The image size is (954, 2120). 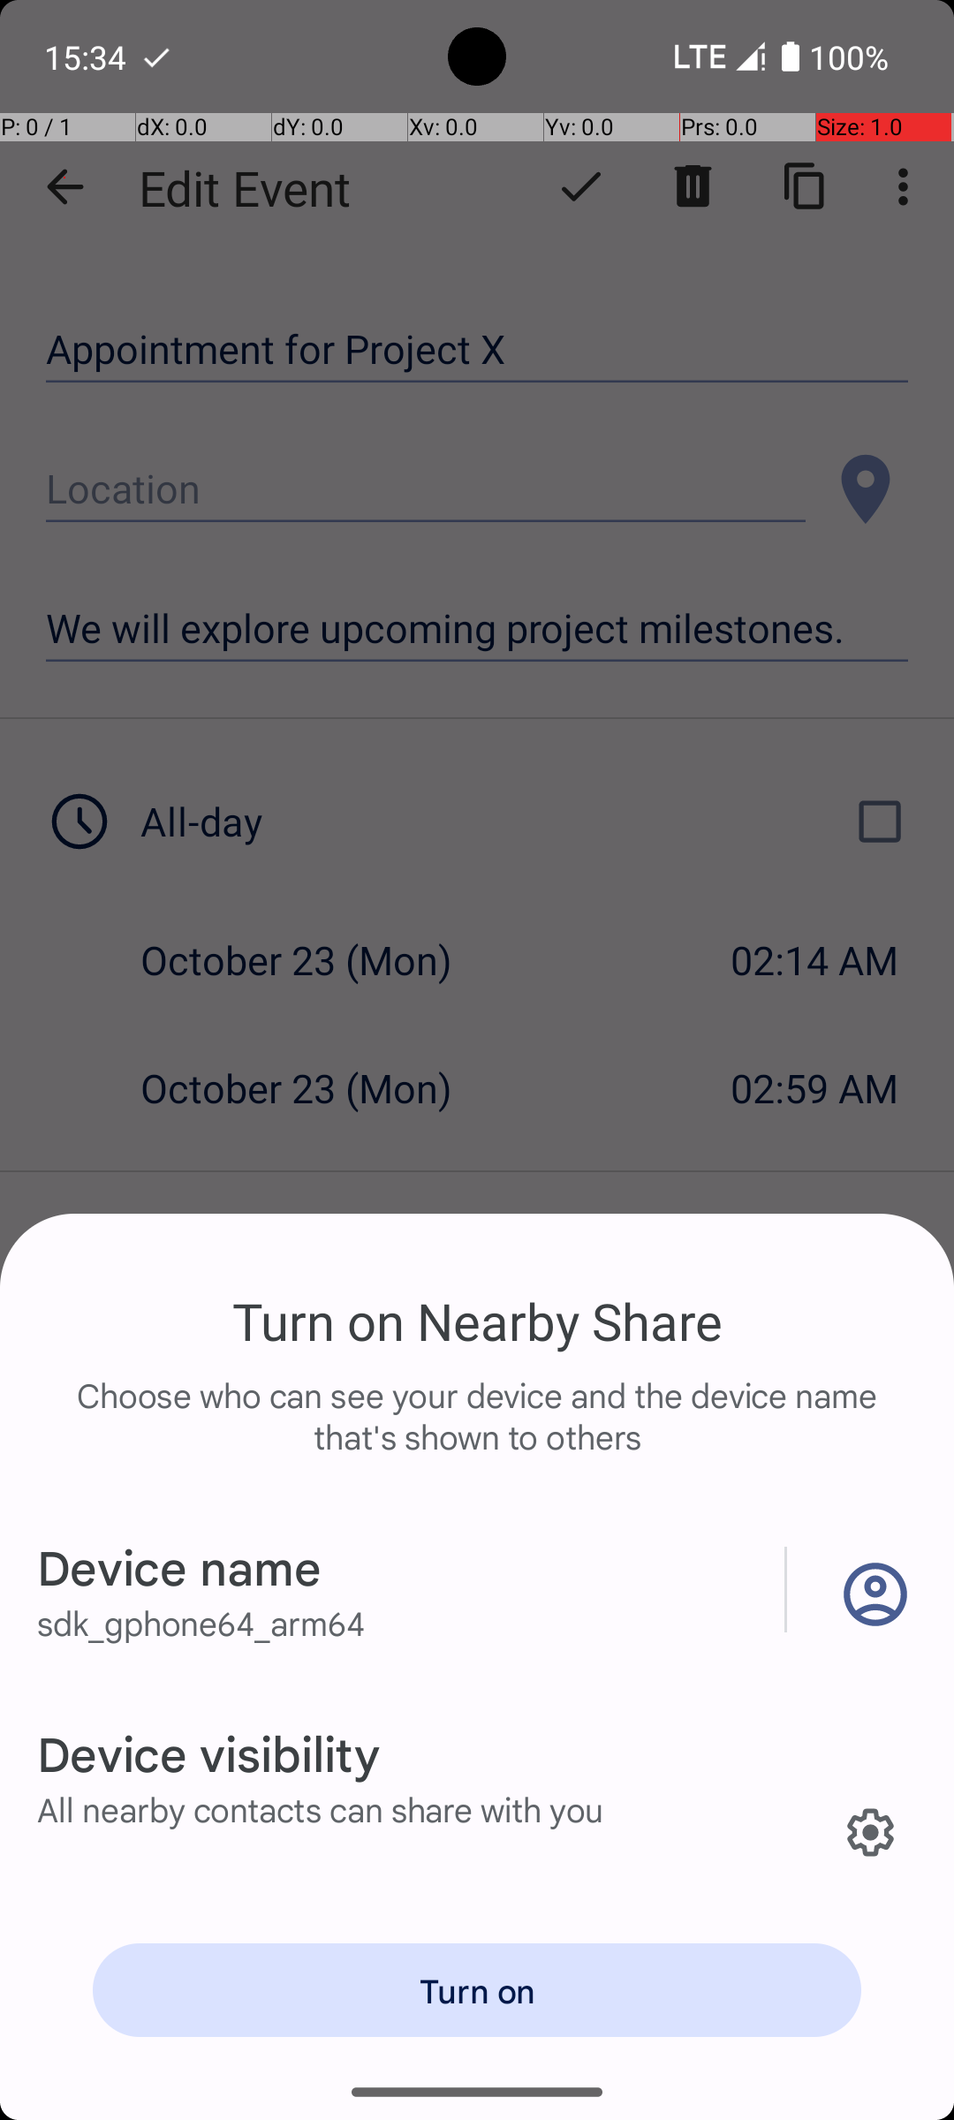 What do you see at coordinates (208, 1753) in the screenshot?
I see `Device visibility` at bounding box center [208, 1753].